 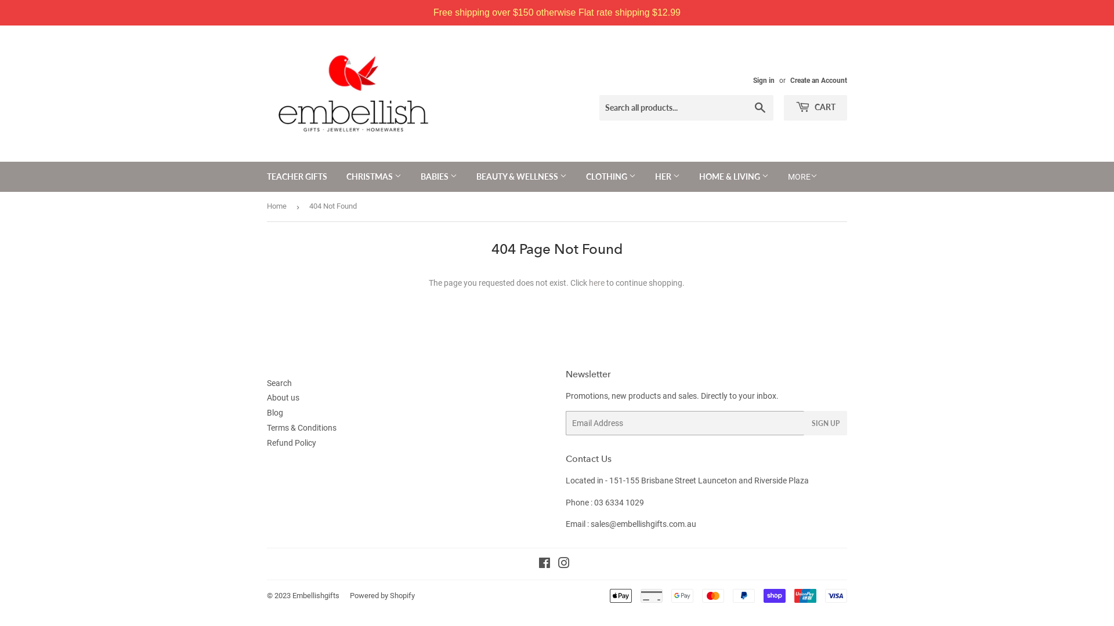 What do you see at coordinates (280, 383) in the screenshot?
I see `Search` at bounding box center [280, 383].